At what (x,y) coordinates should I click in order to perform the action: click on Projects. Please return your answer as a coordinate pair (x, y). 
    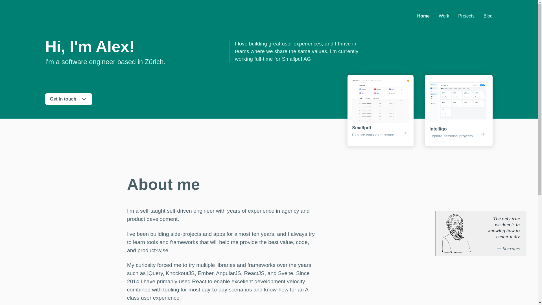
    Looking at the image, I should click on (466, 16).